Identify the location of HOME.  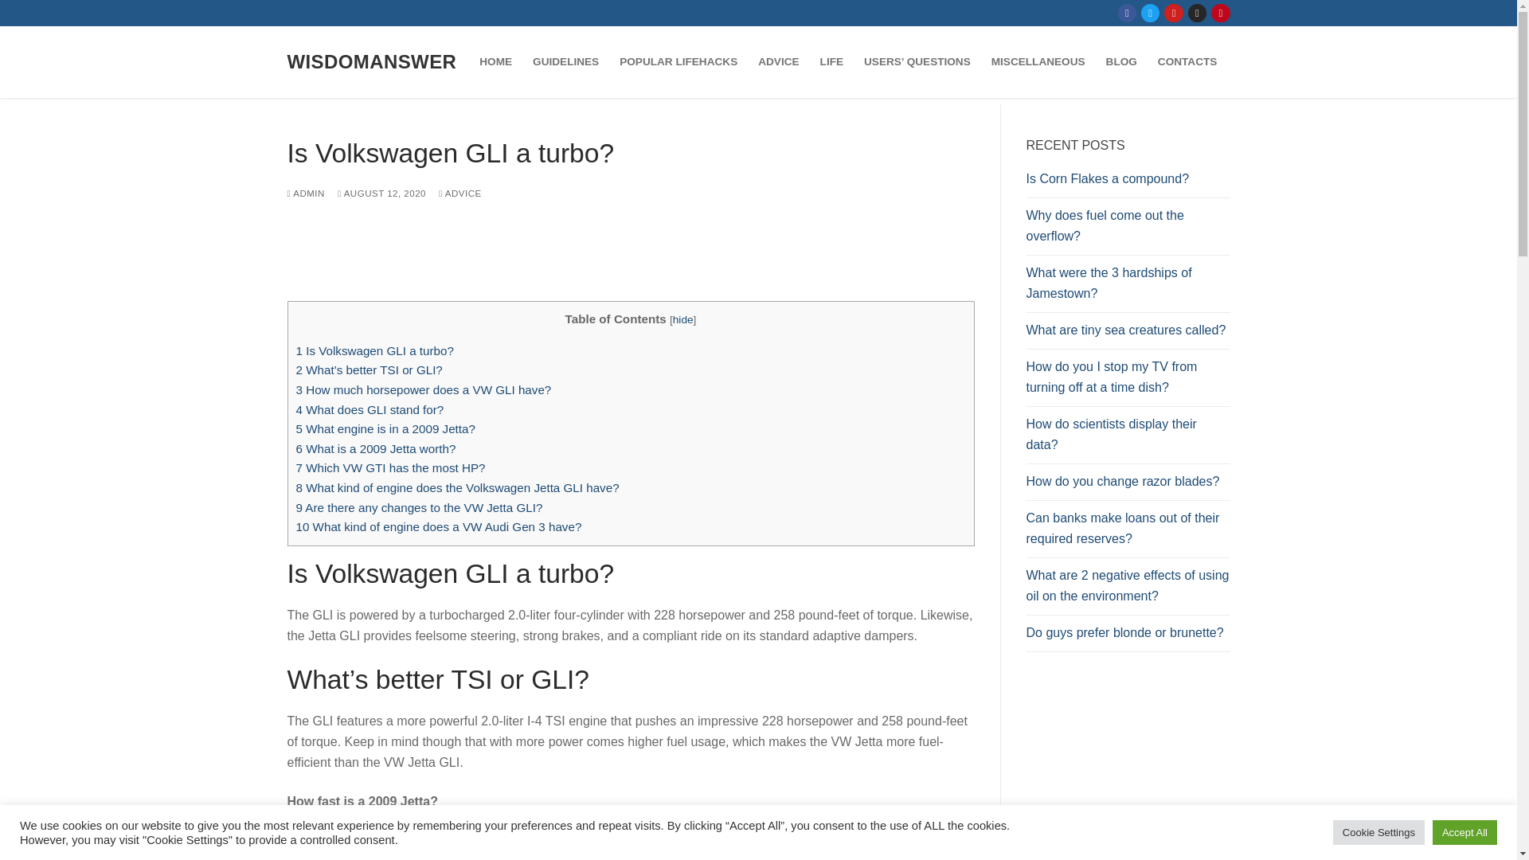
(495, 62).